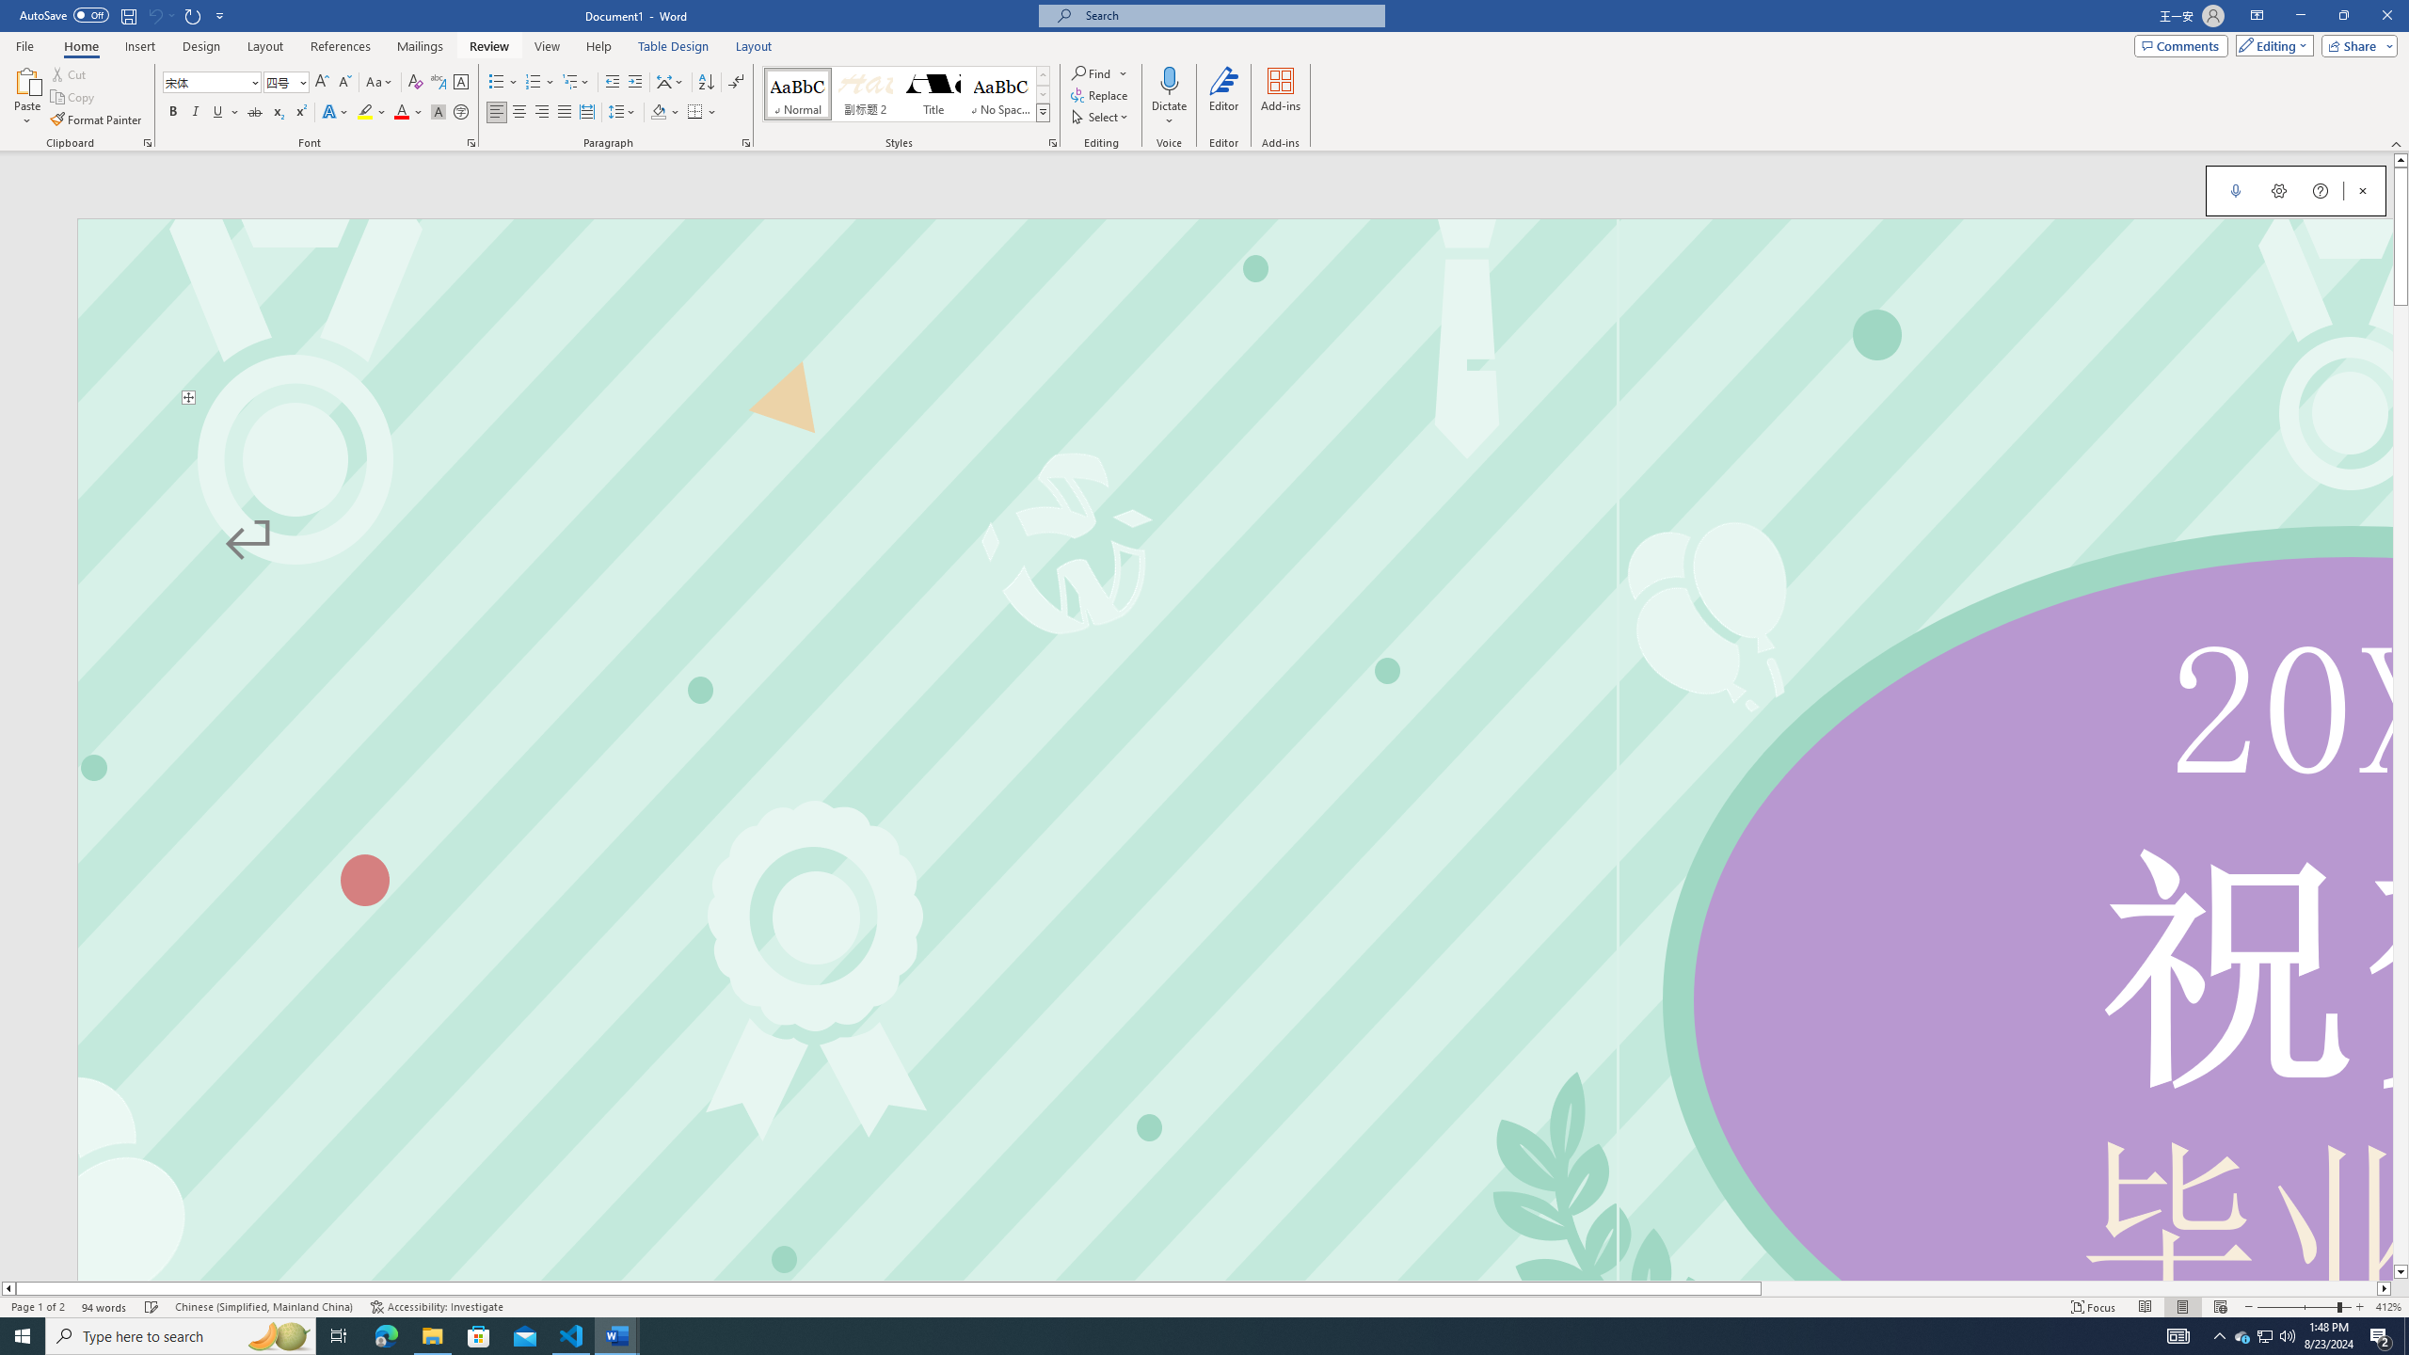 The height and width of the screenshot is (1355, 2409). Describe the element at coordinates (1235, 311) in the screenshot. I see `First Page Header -Section 1-` at that location.